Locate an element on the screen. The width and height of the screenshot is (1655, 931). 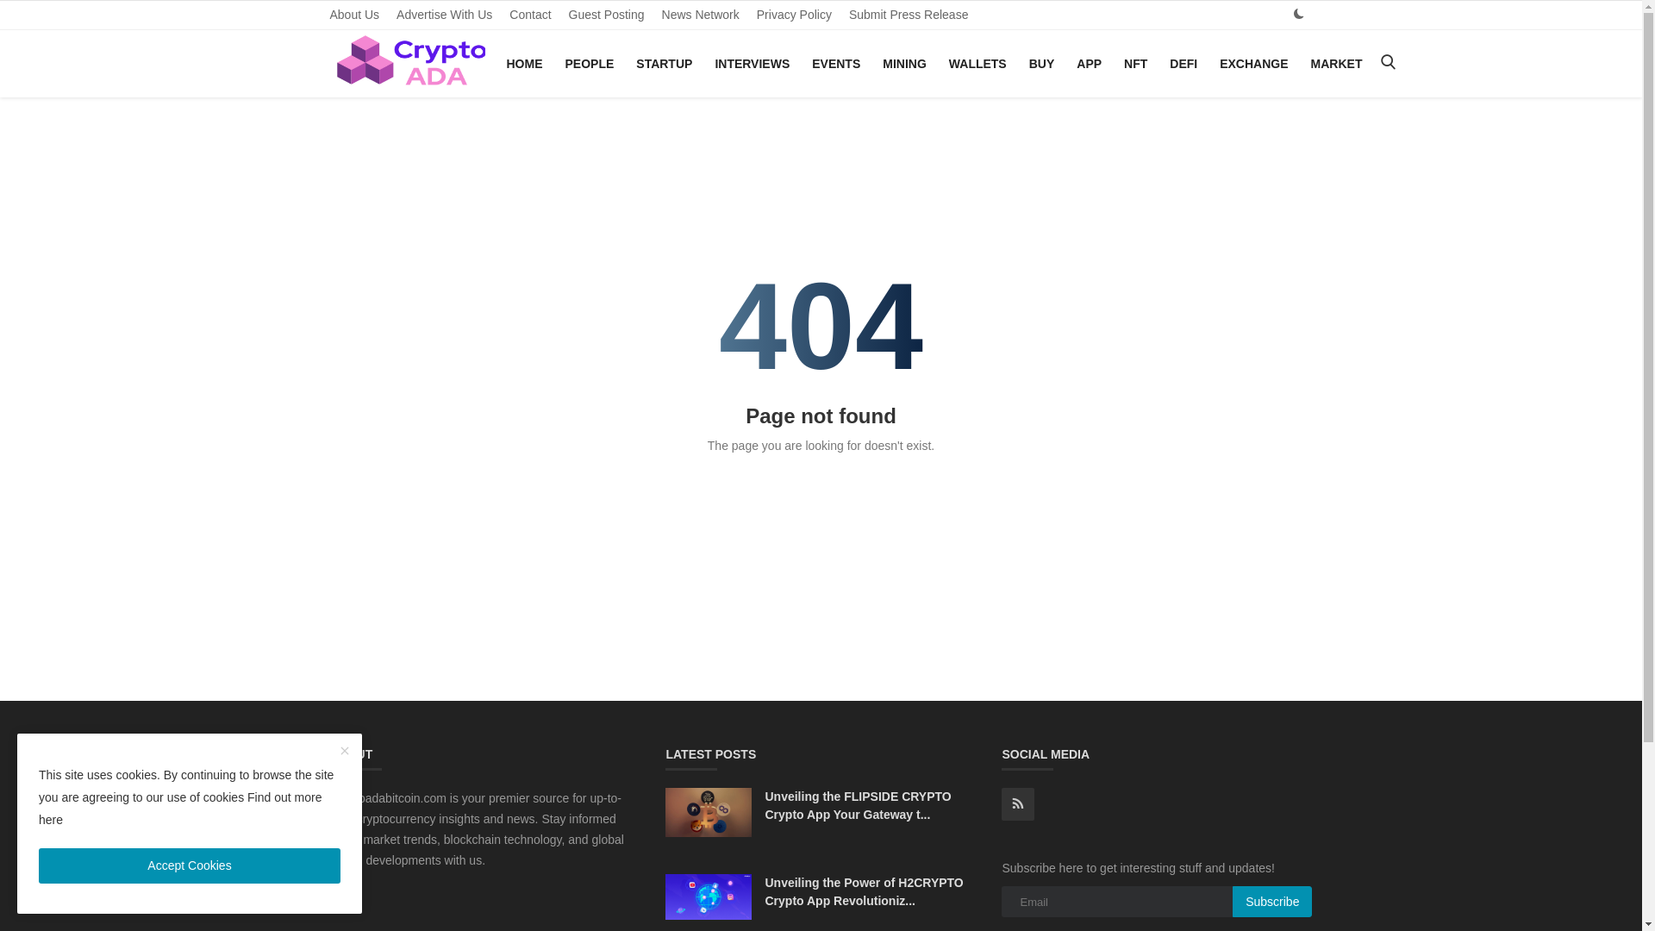
Guest Posting is located at coordinates (607, 15).